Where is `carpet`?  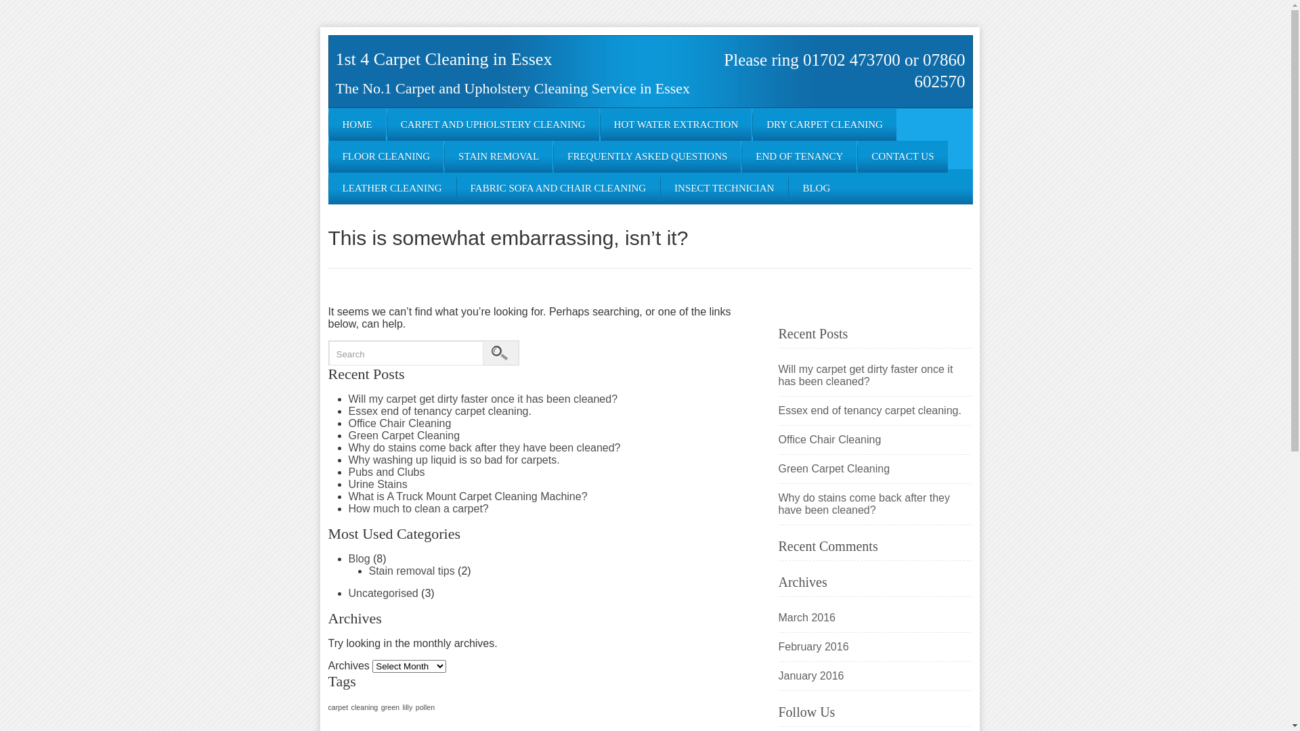 carpet is located at coordinates (338, 707).